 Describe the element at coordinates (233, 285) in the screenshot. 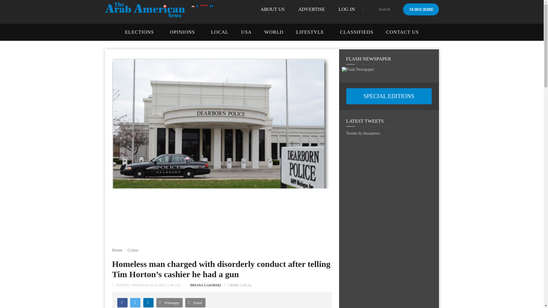

I see `View all posts in Crime` at that location.